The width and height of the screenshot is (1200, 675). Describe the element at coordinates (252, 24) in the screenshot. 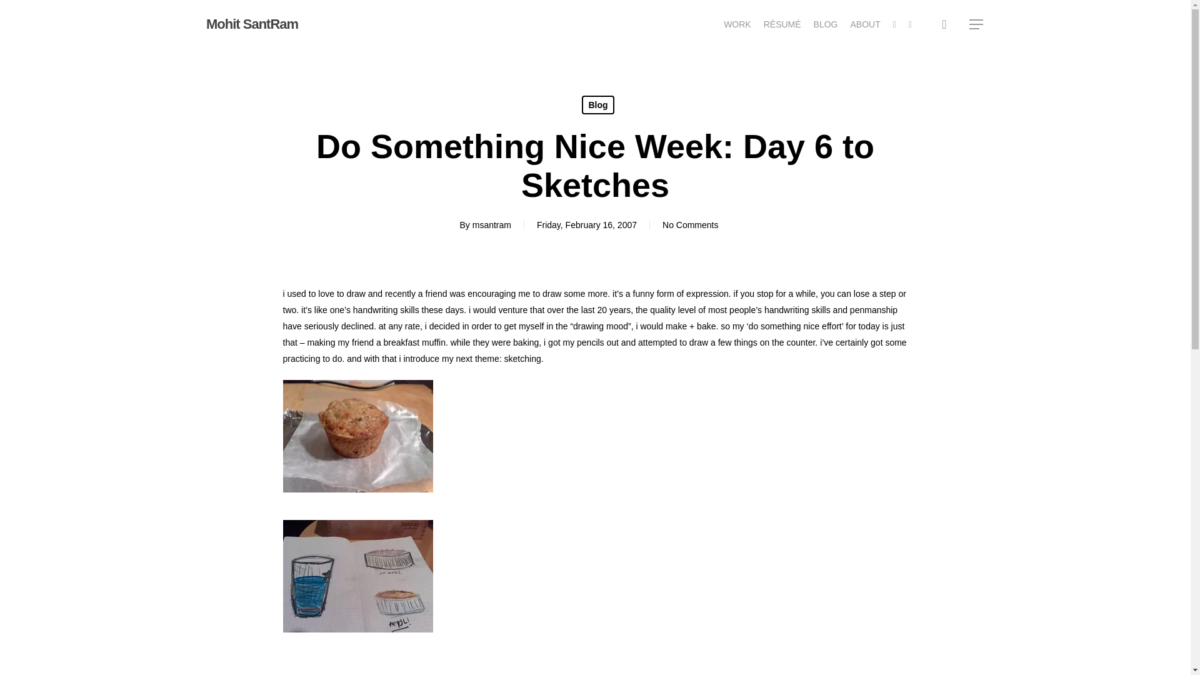

I see `Mohit SantRam` at that location.